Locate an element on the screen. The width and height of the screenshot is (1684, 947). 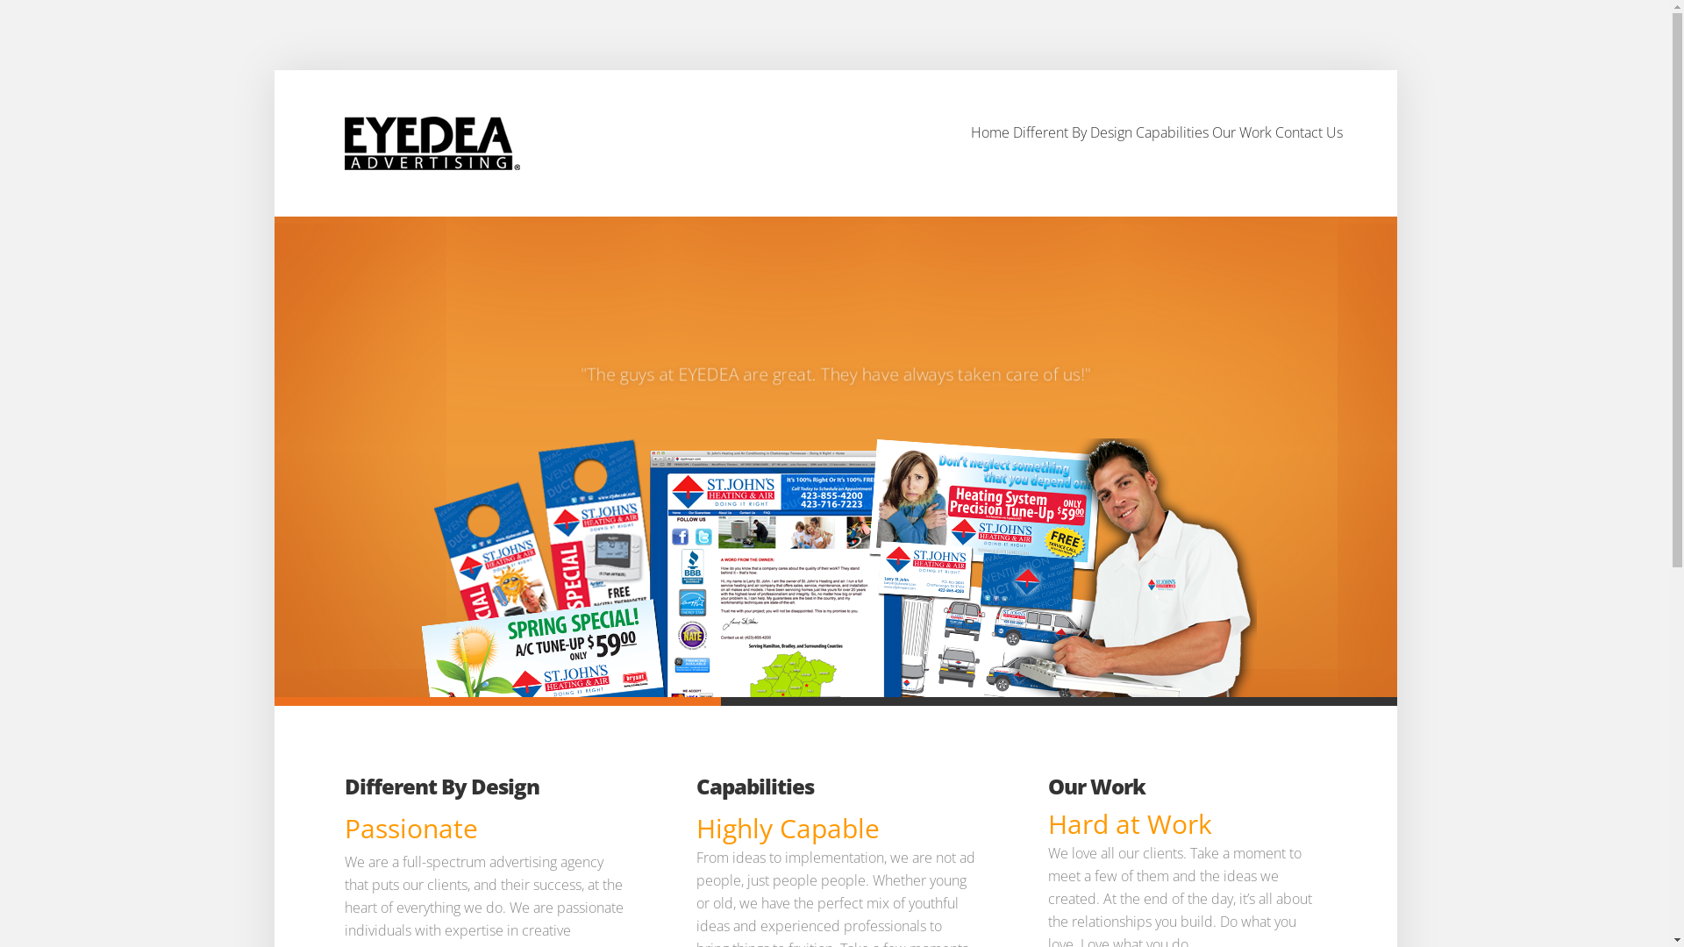
Our Work is located at coordinates (1096, 786).